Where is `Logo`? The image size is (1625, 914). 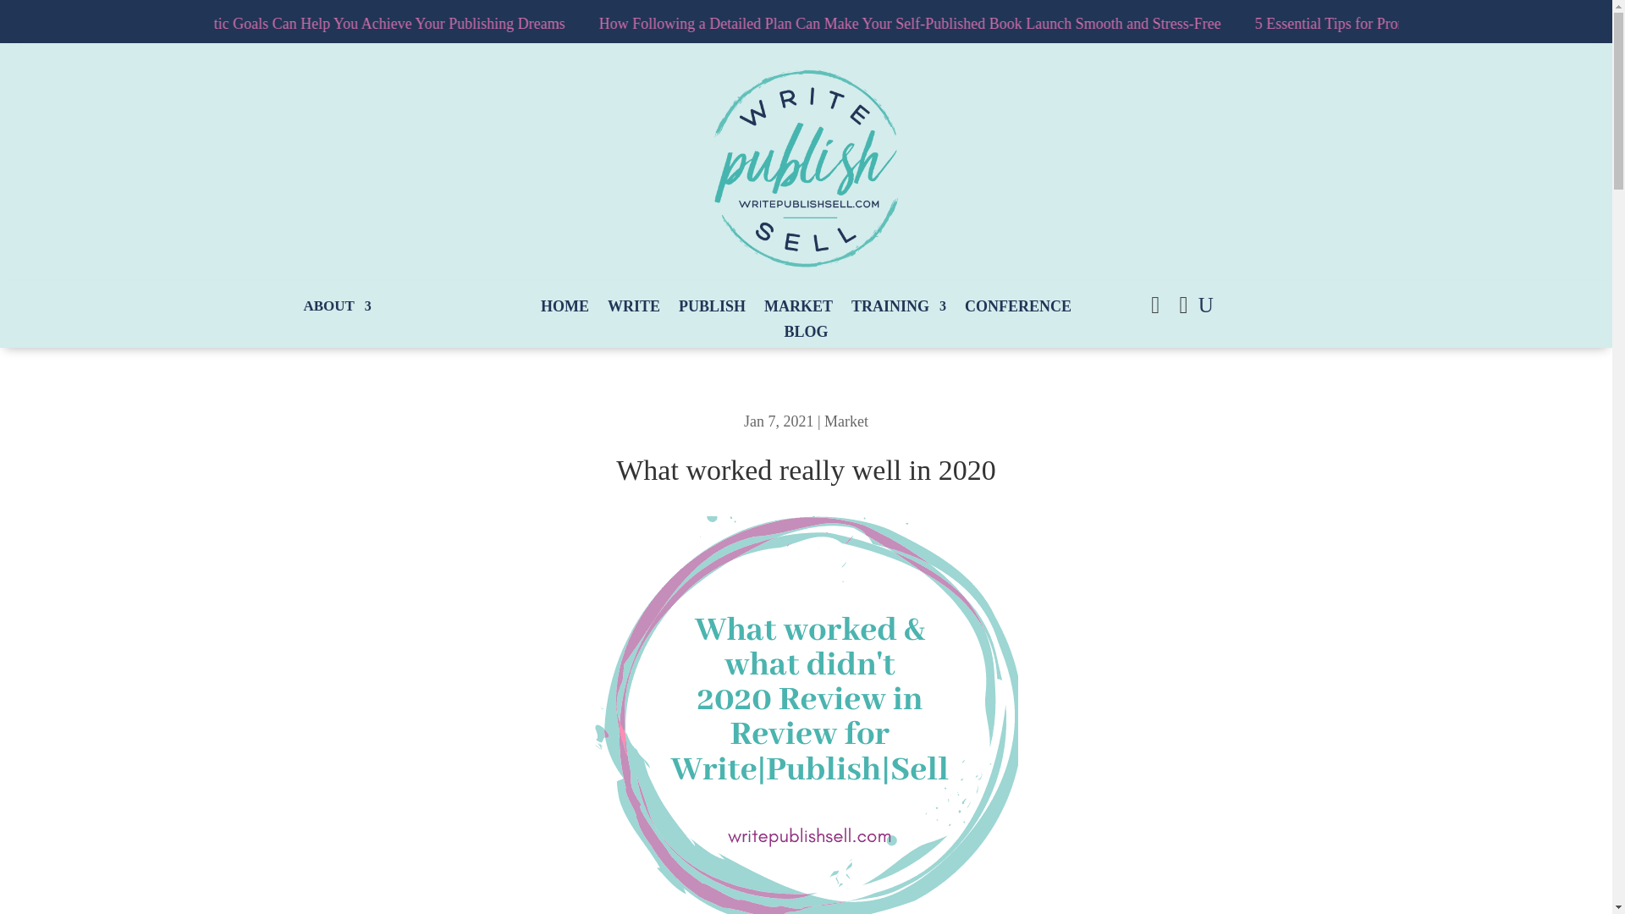
Logo is located at coordinates (806, 168).